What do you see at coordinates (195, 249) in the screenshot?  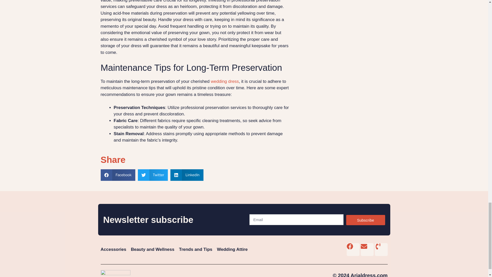 I see `Trends and Tips` at bounding box center [195, 249].